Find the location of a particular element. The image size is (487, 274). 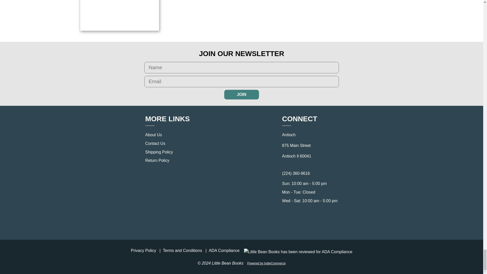

Join is located at coordinates (241, 95).